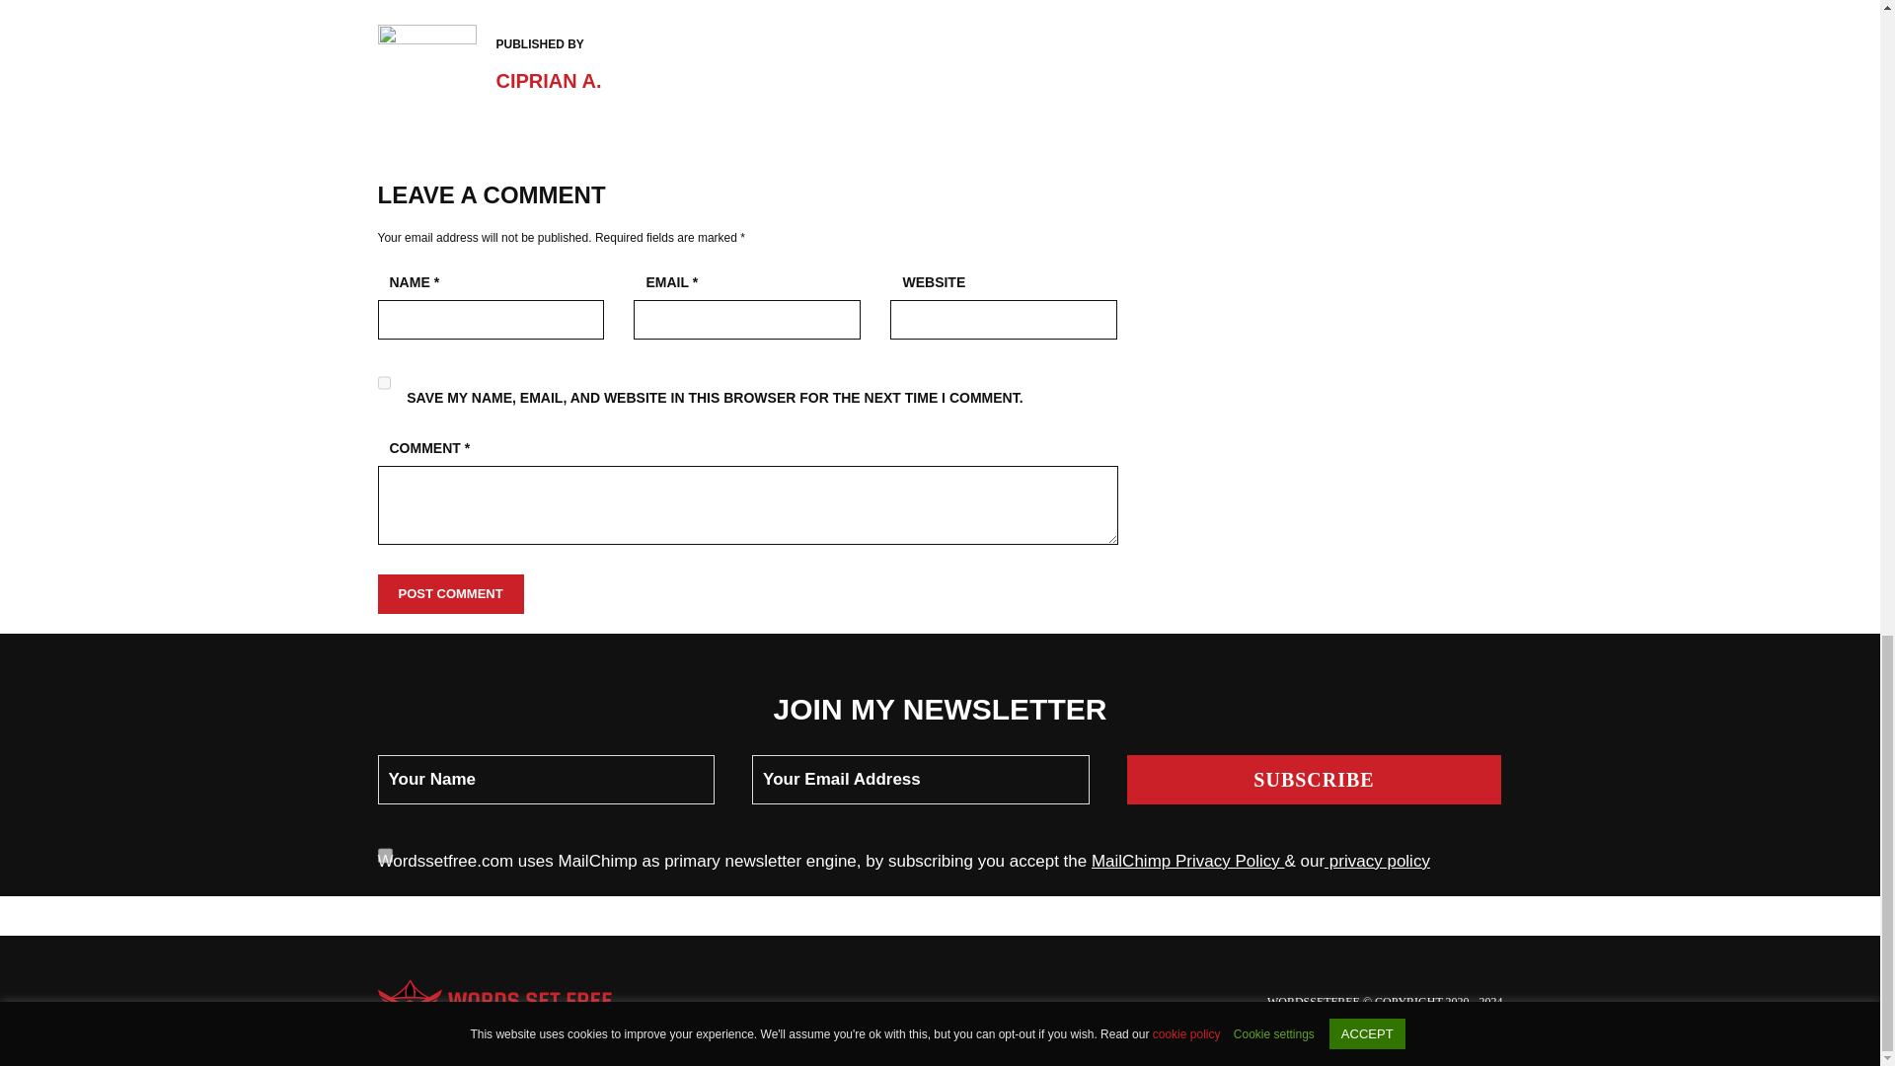  What do you see at coordinates (1315, 780) in the screenshot?
I see `Subscribe` at bounding box center [1315, 780].